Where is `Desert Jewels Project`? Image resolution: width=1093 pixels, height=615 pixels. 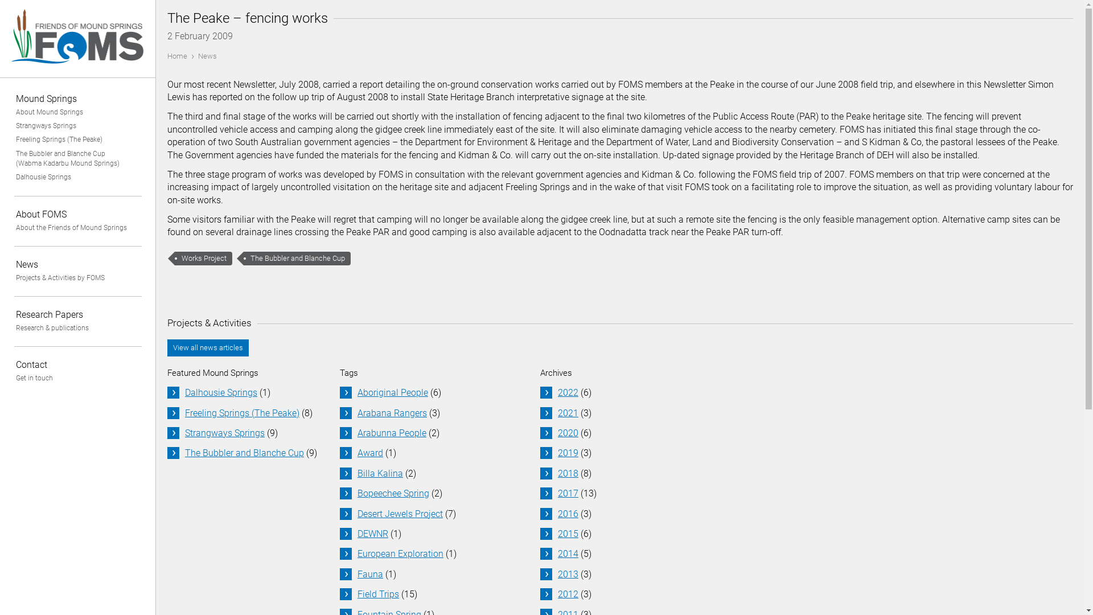 Desert Jewels Project is located at coordinates (400, 514).